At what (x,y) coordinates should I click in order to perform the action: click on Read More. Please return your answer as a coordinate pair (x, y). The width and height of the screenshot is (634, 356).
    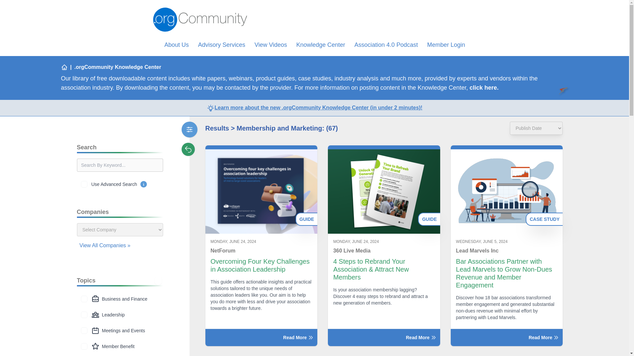
    Looking at the image, I should click on (384, 337).